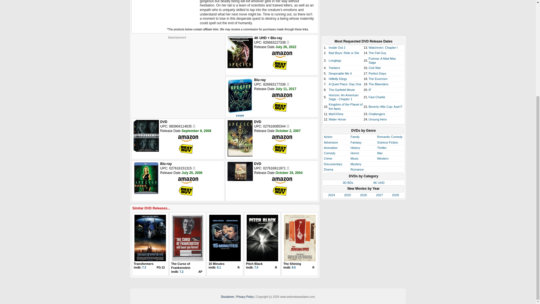  What do you see at coordinates (262, 238) in the screenshot?
I see `Pitch Black DVD Release Date` at bounding box center [262, 238].